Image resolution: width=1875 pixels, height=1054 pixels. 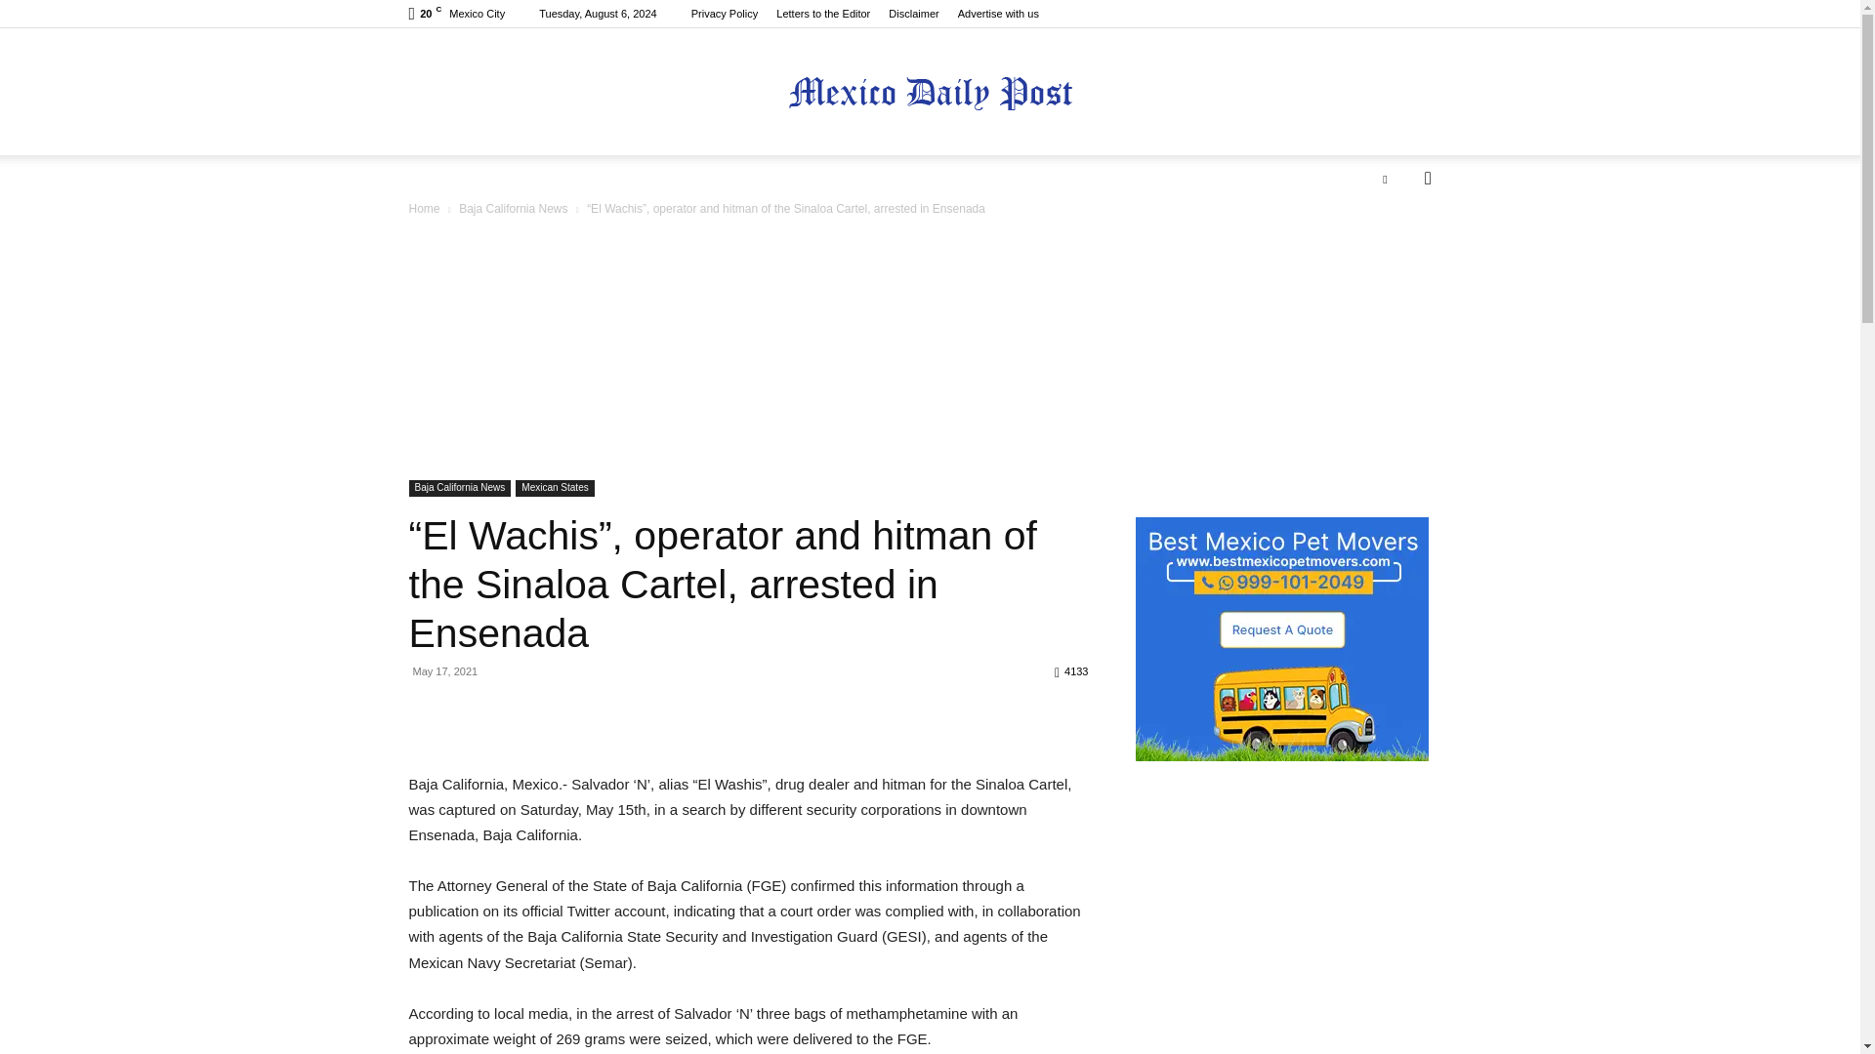 I want to click on Baja California News, so click(x=459, y=488).